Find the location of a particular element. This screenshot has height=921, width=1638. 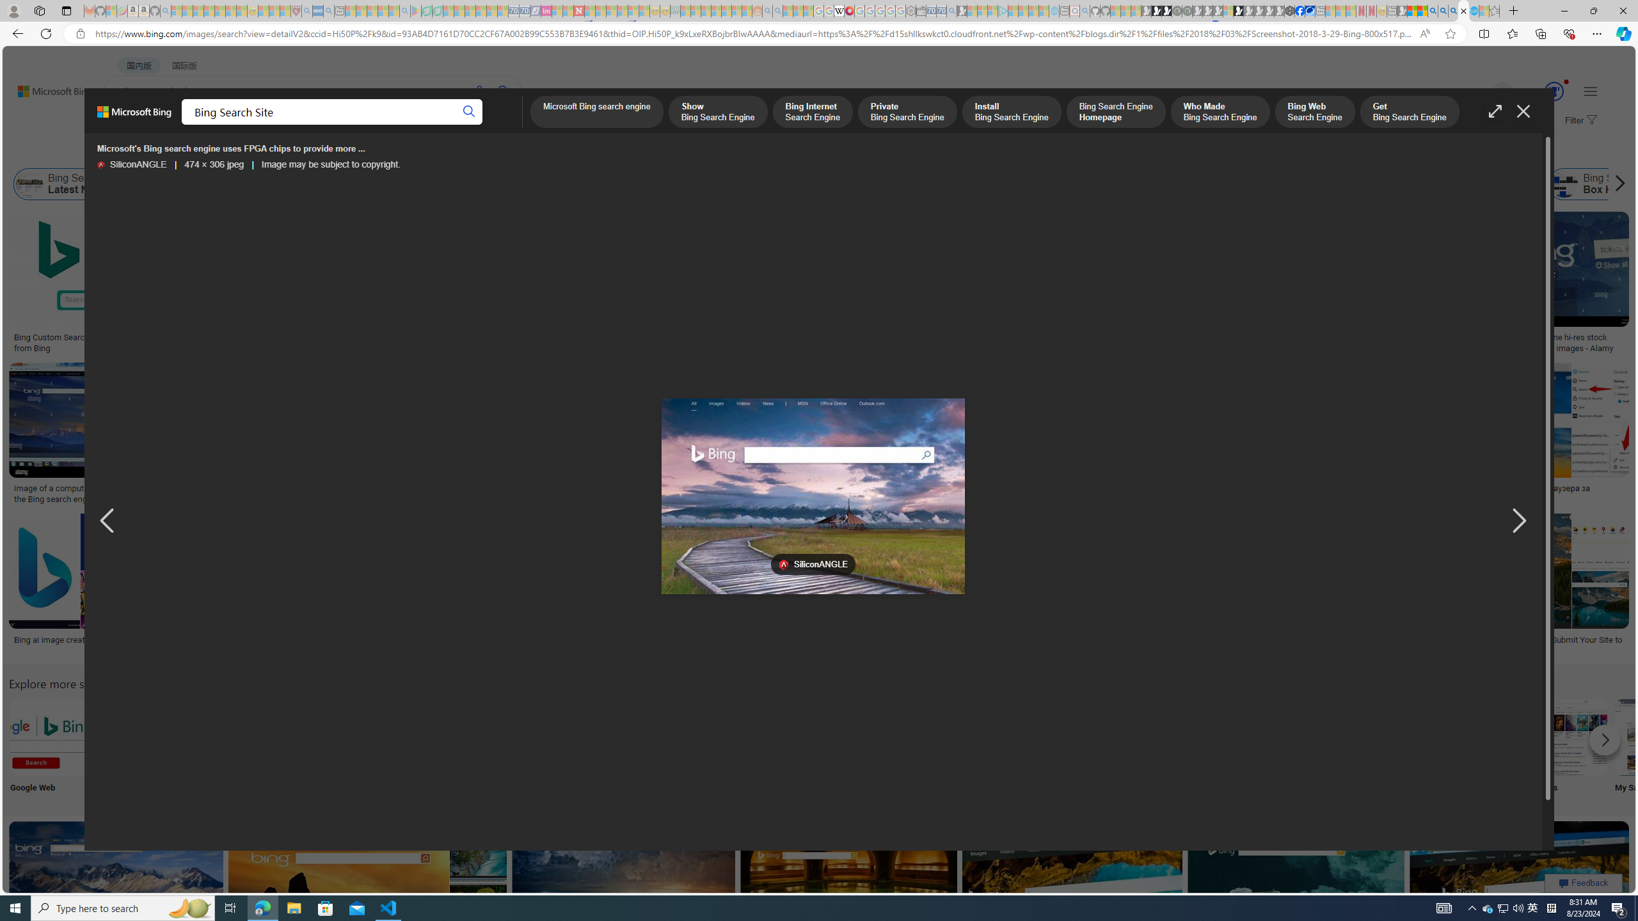

Bing Home Screen is located at coordinates (441, 184).